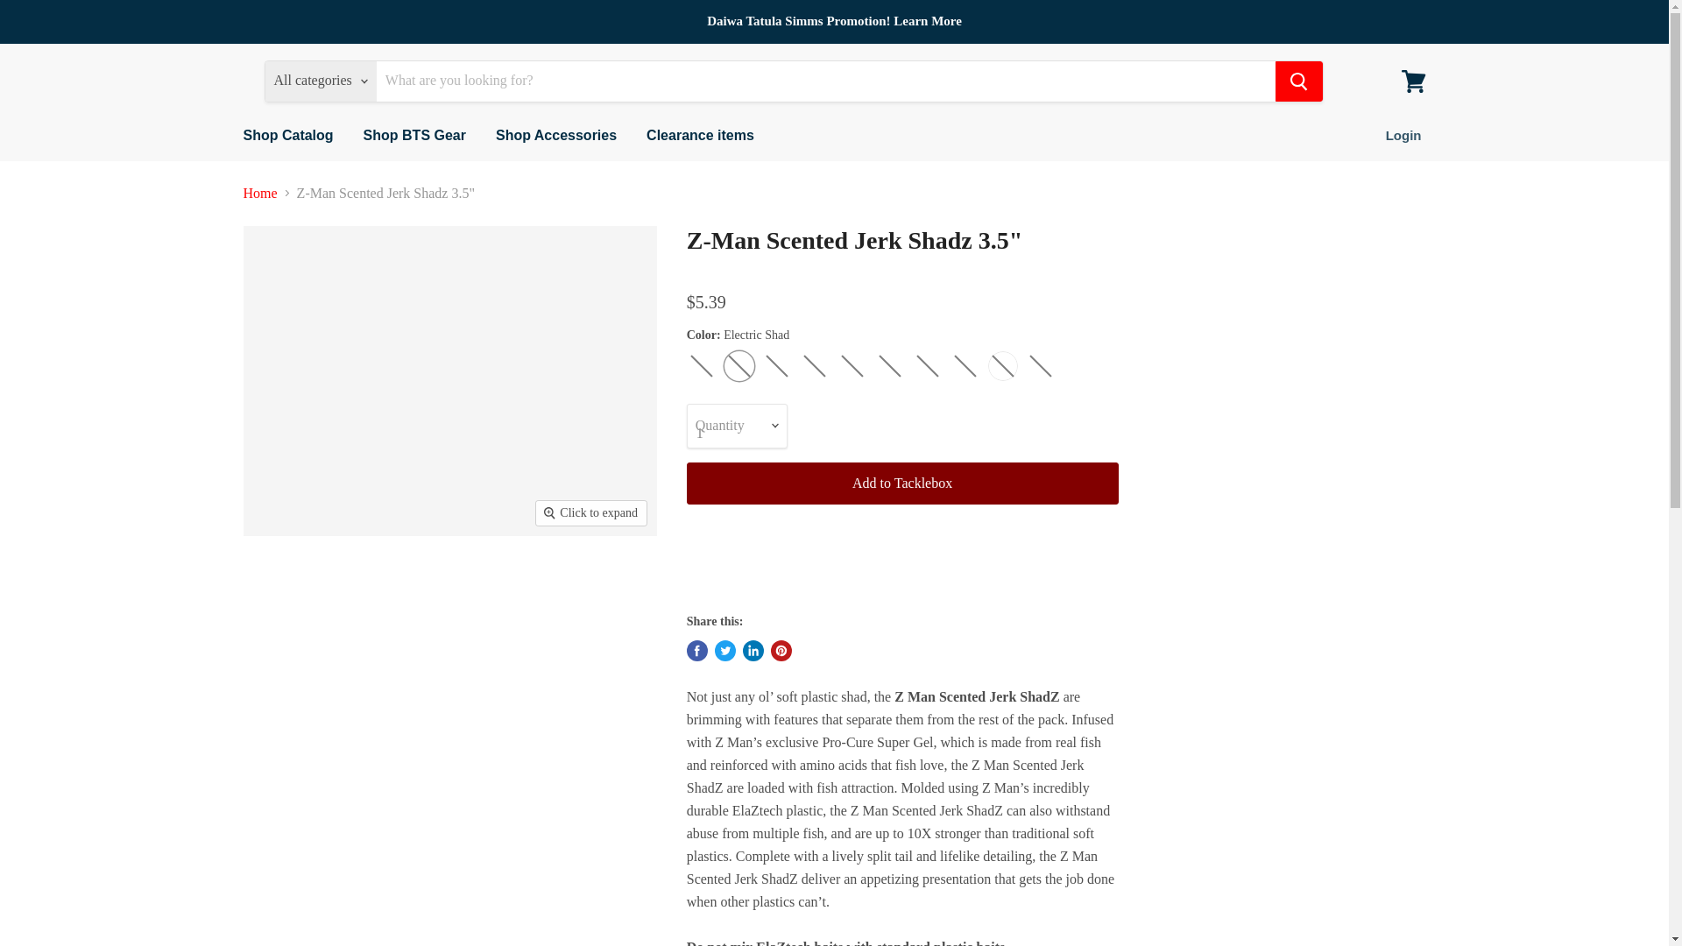 The image size is (1682, 946). I want to click on Shop Catalog, so click(287, 135).